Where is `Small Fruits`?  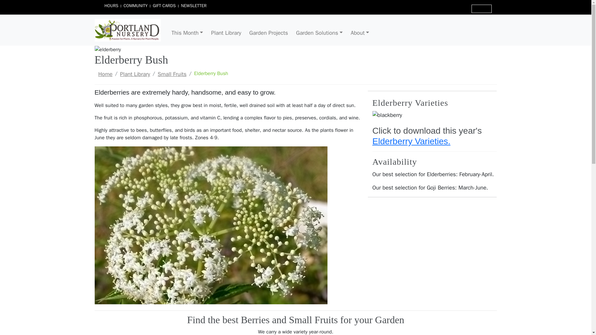
Small Fruits is located at coordinates (172, 74).